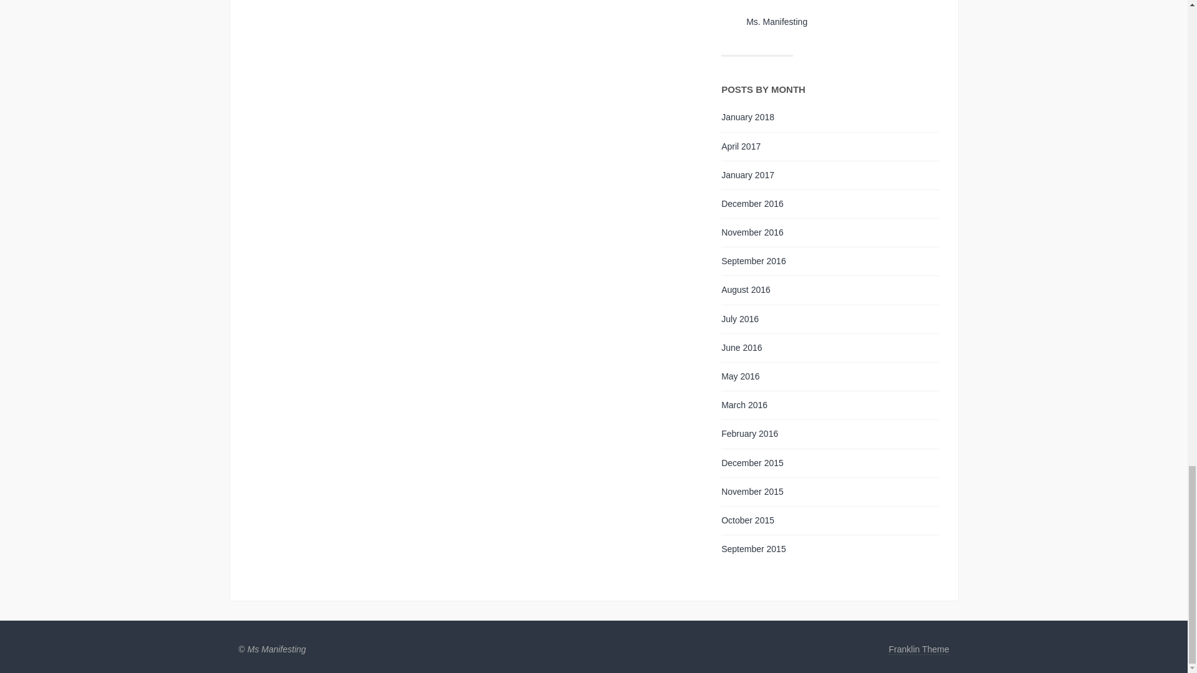 The image size is (1197, 673). What do you see at coordinates (748, 175) in the screenshot?
I see `January 2017` at bounding box center [748, 175].